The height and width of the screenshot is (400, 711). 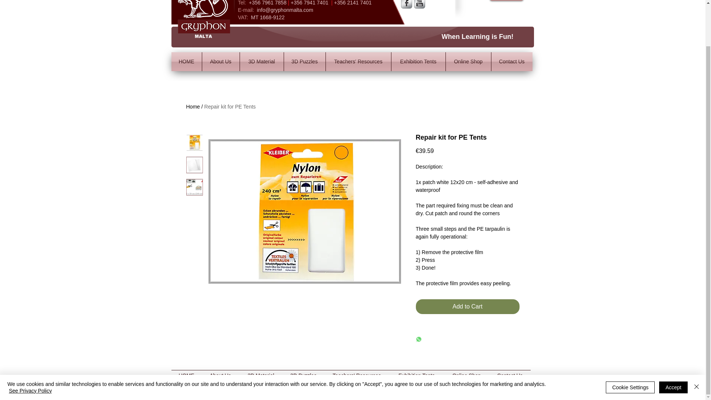 I want to click on View Cart, so click(x=506, y=0).